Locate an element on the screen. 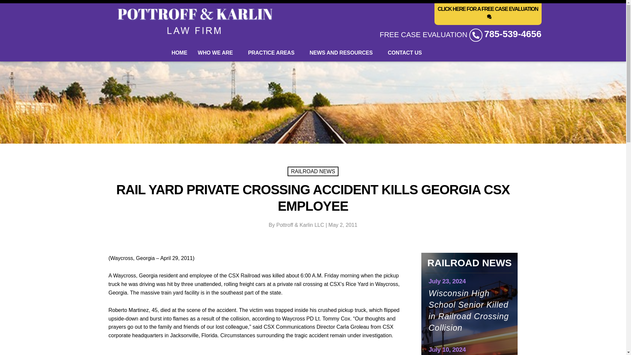 Image resolution: width=631 pixels, height=355 pixels. CLICK HERE FOR A FREE CASE EVALUATION is located at coordinates (488, 14).